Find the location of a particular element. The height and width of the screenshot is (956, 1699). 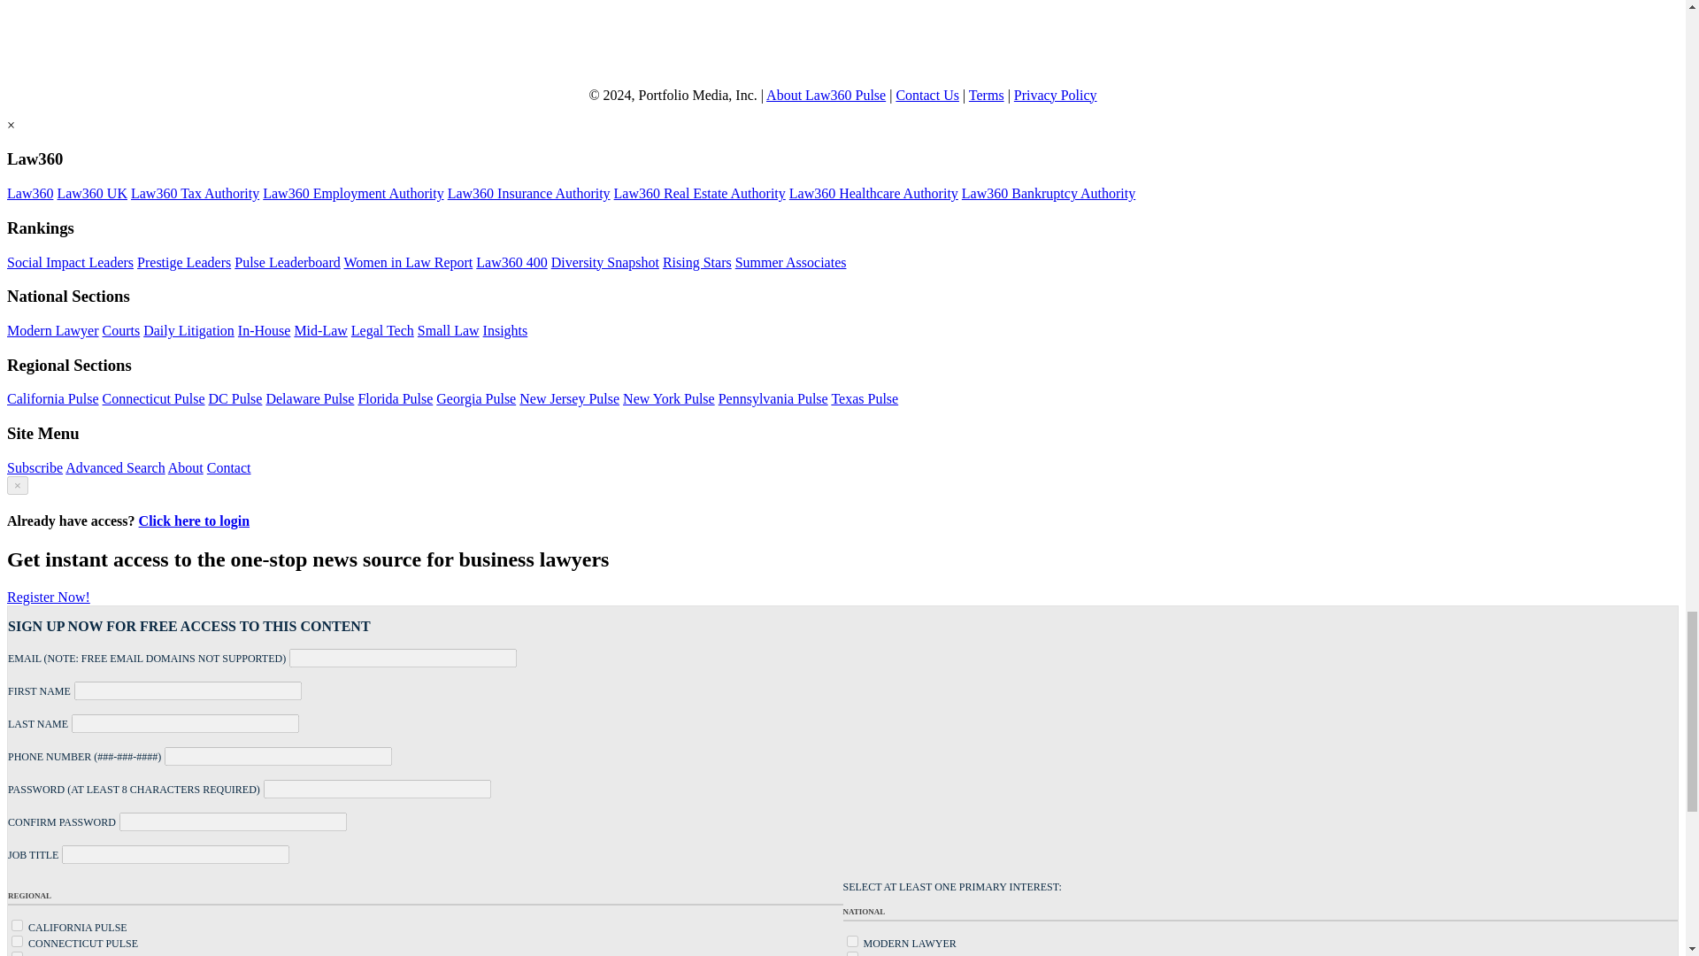

dc-pulse is located at coordinates (18, 953).